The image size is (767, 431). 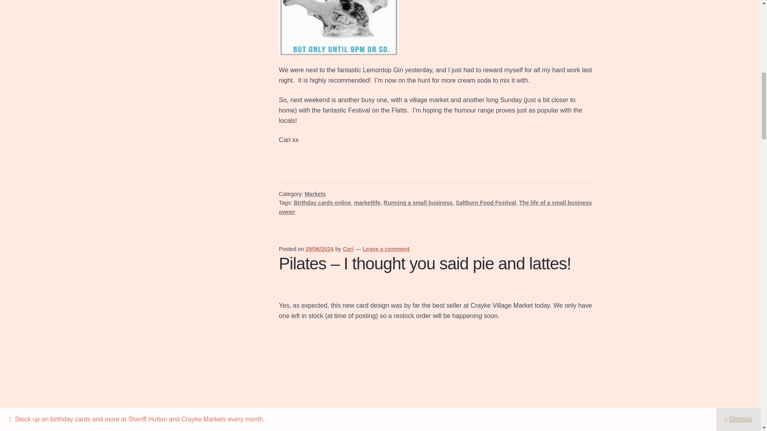 What do you see at coordinates (486, 203) in the screenshot?
I see `Saltburn Food Festival` at bounding box center [486, 203].